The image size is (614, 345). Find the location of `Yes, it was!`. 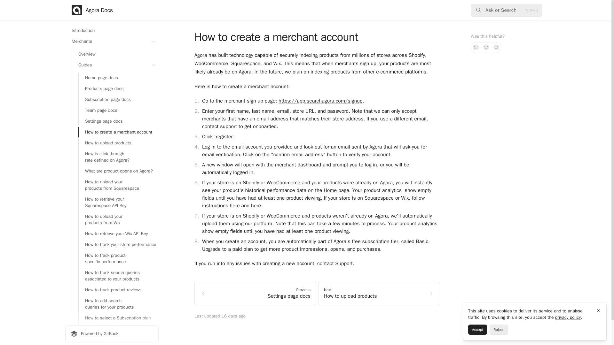

Yes, it was! is located at coordinates (496, 47).